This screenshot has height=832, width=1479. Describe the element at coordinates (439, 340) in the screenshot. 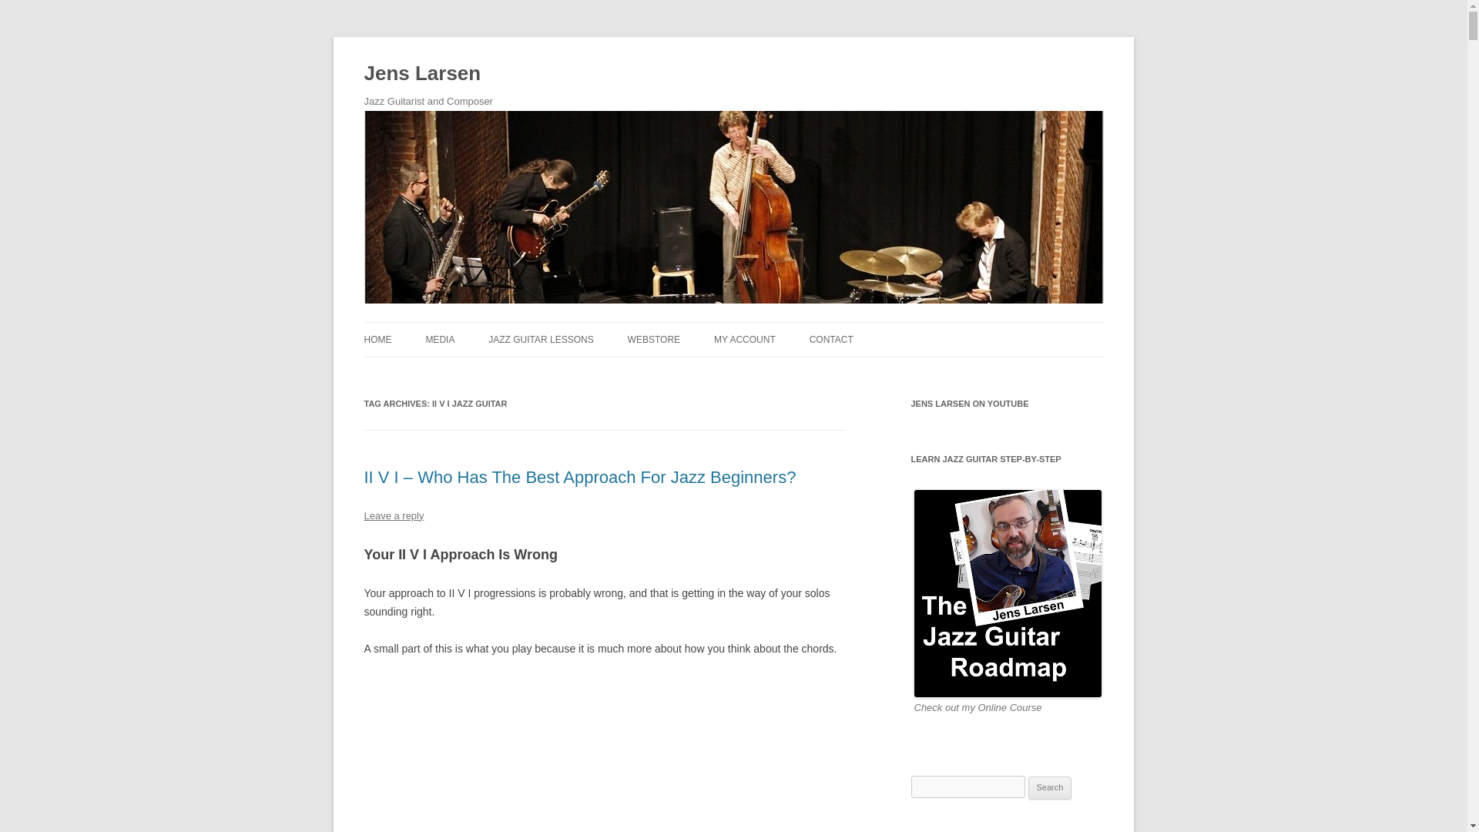

I see `MEDIA` at that location.